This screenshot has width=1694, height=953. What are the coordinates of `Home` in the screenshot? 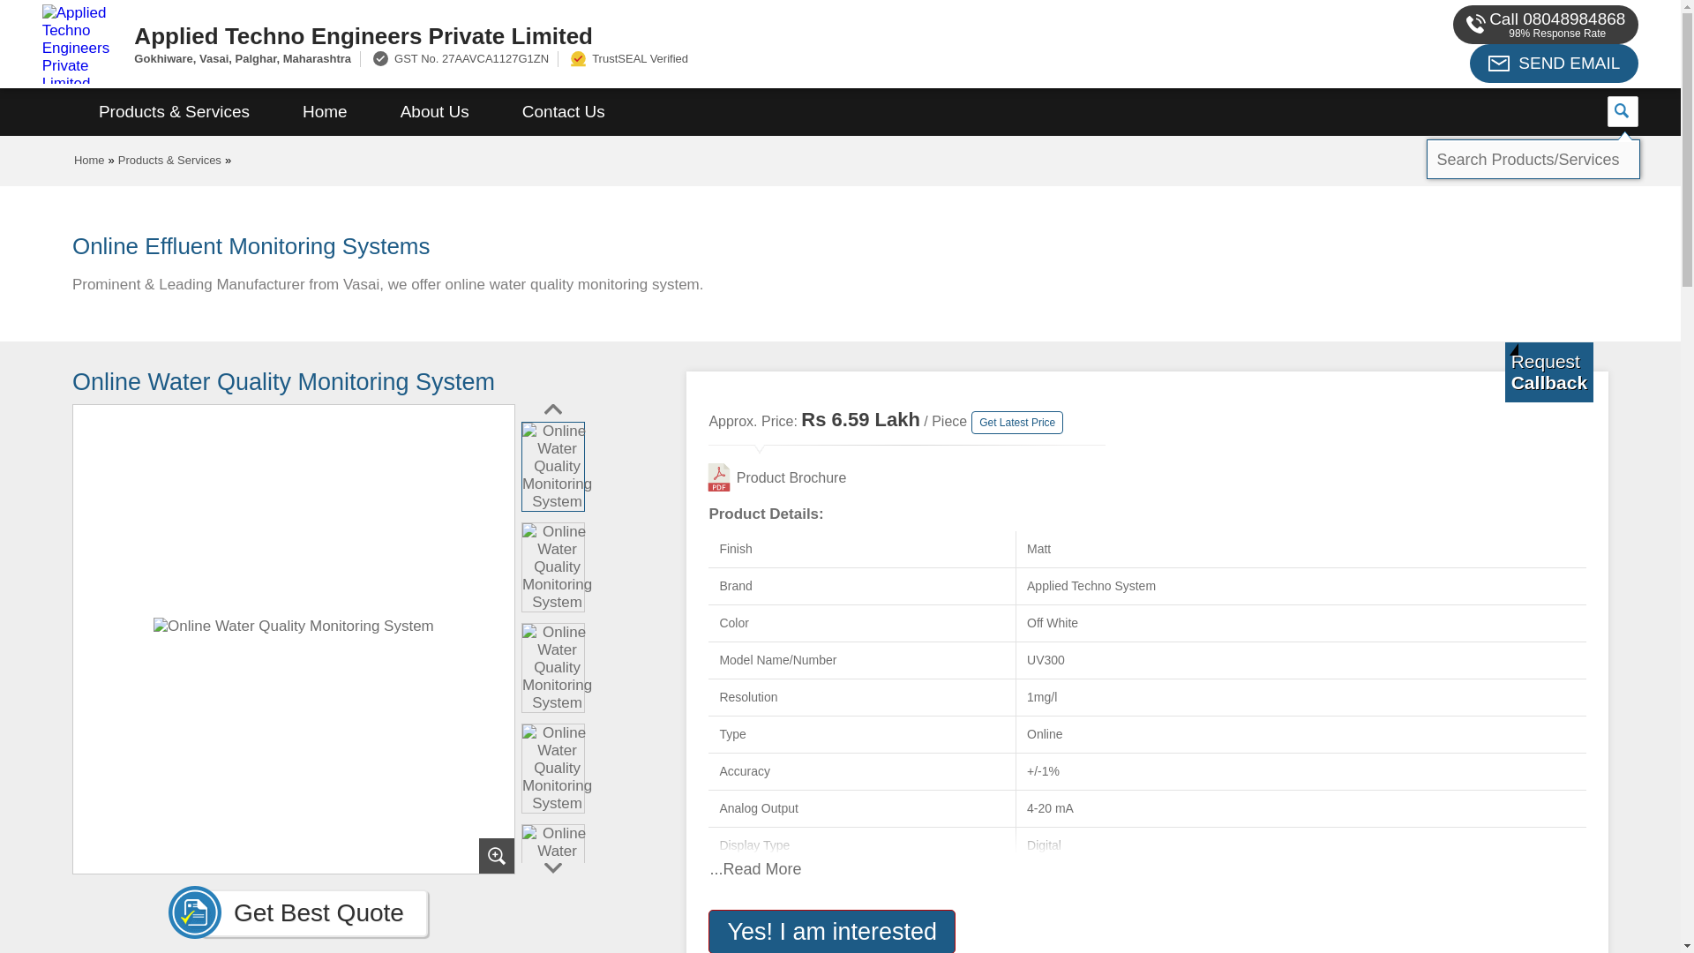 It's located at (325, 112).